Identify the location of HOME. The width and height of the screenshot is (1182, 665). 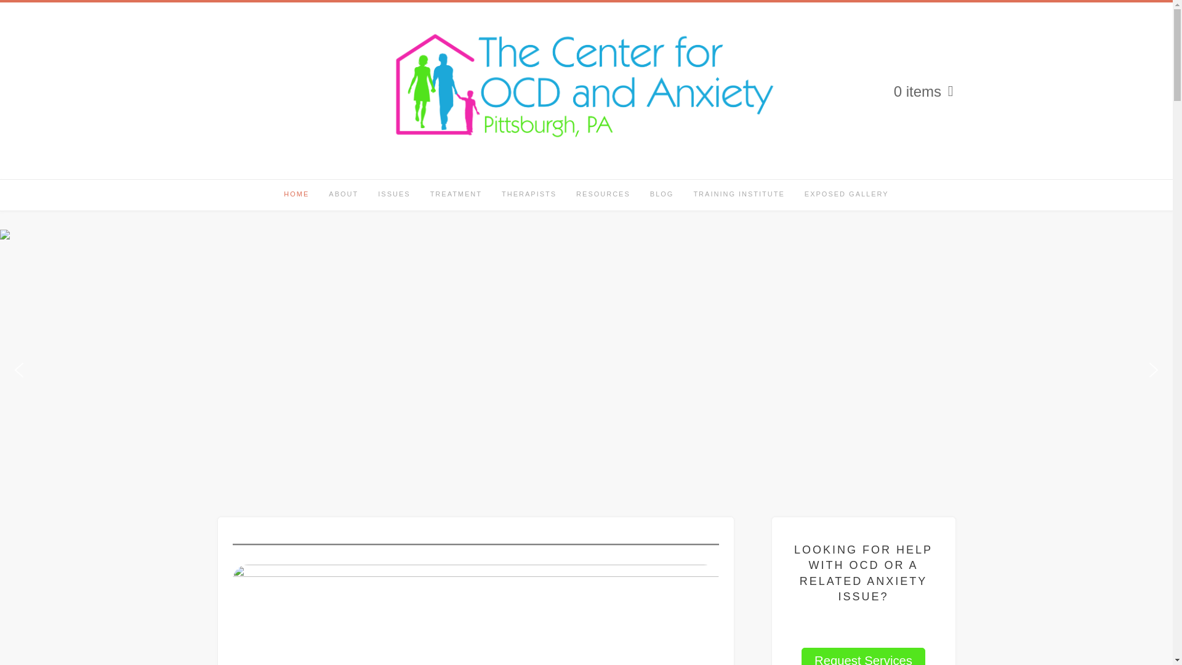
(297, 195).